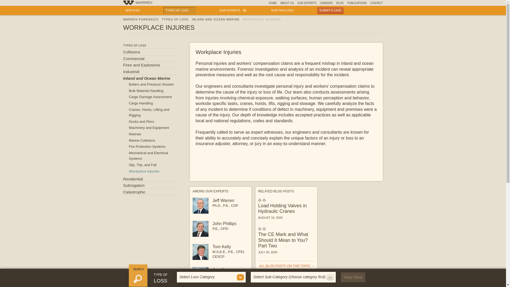  Describe the element at coordinates (376, 3) in the screenshot. I see `CONTACT` at that location.